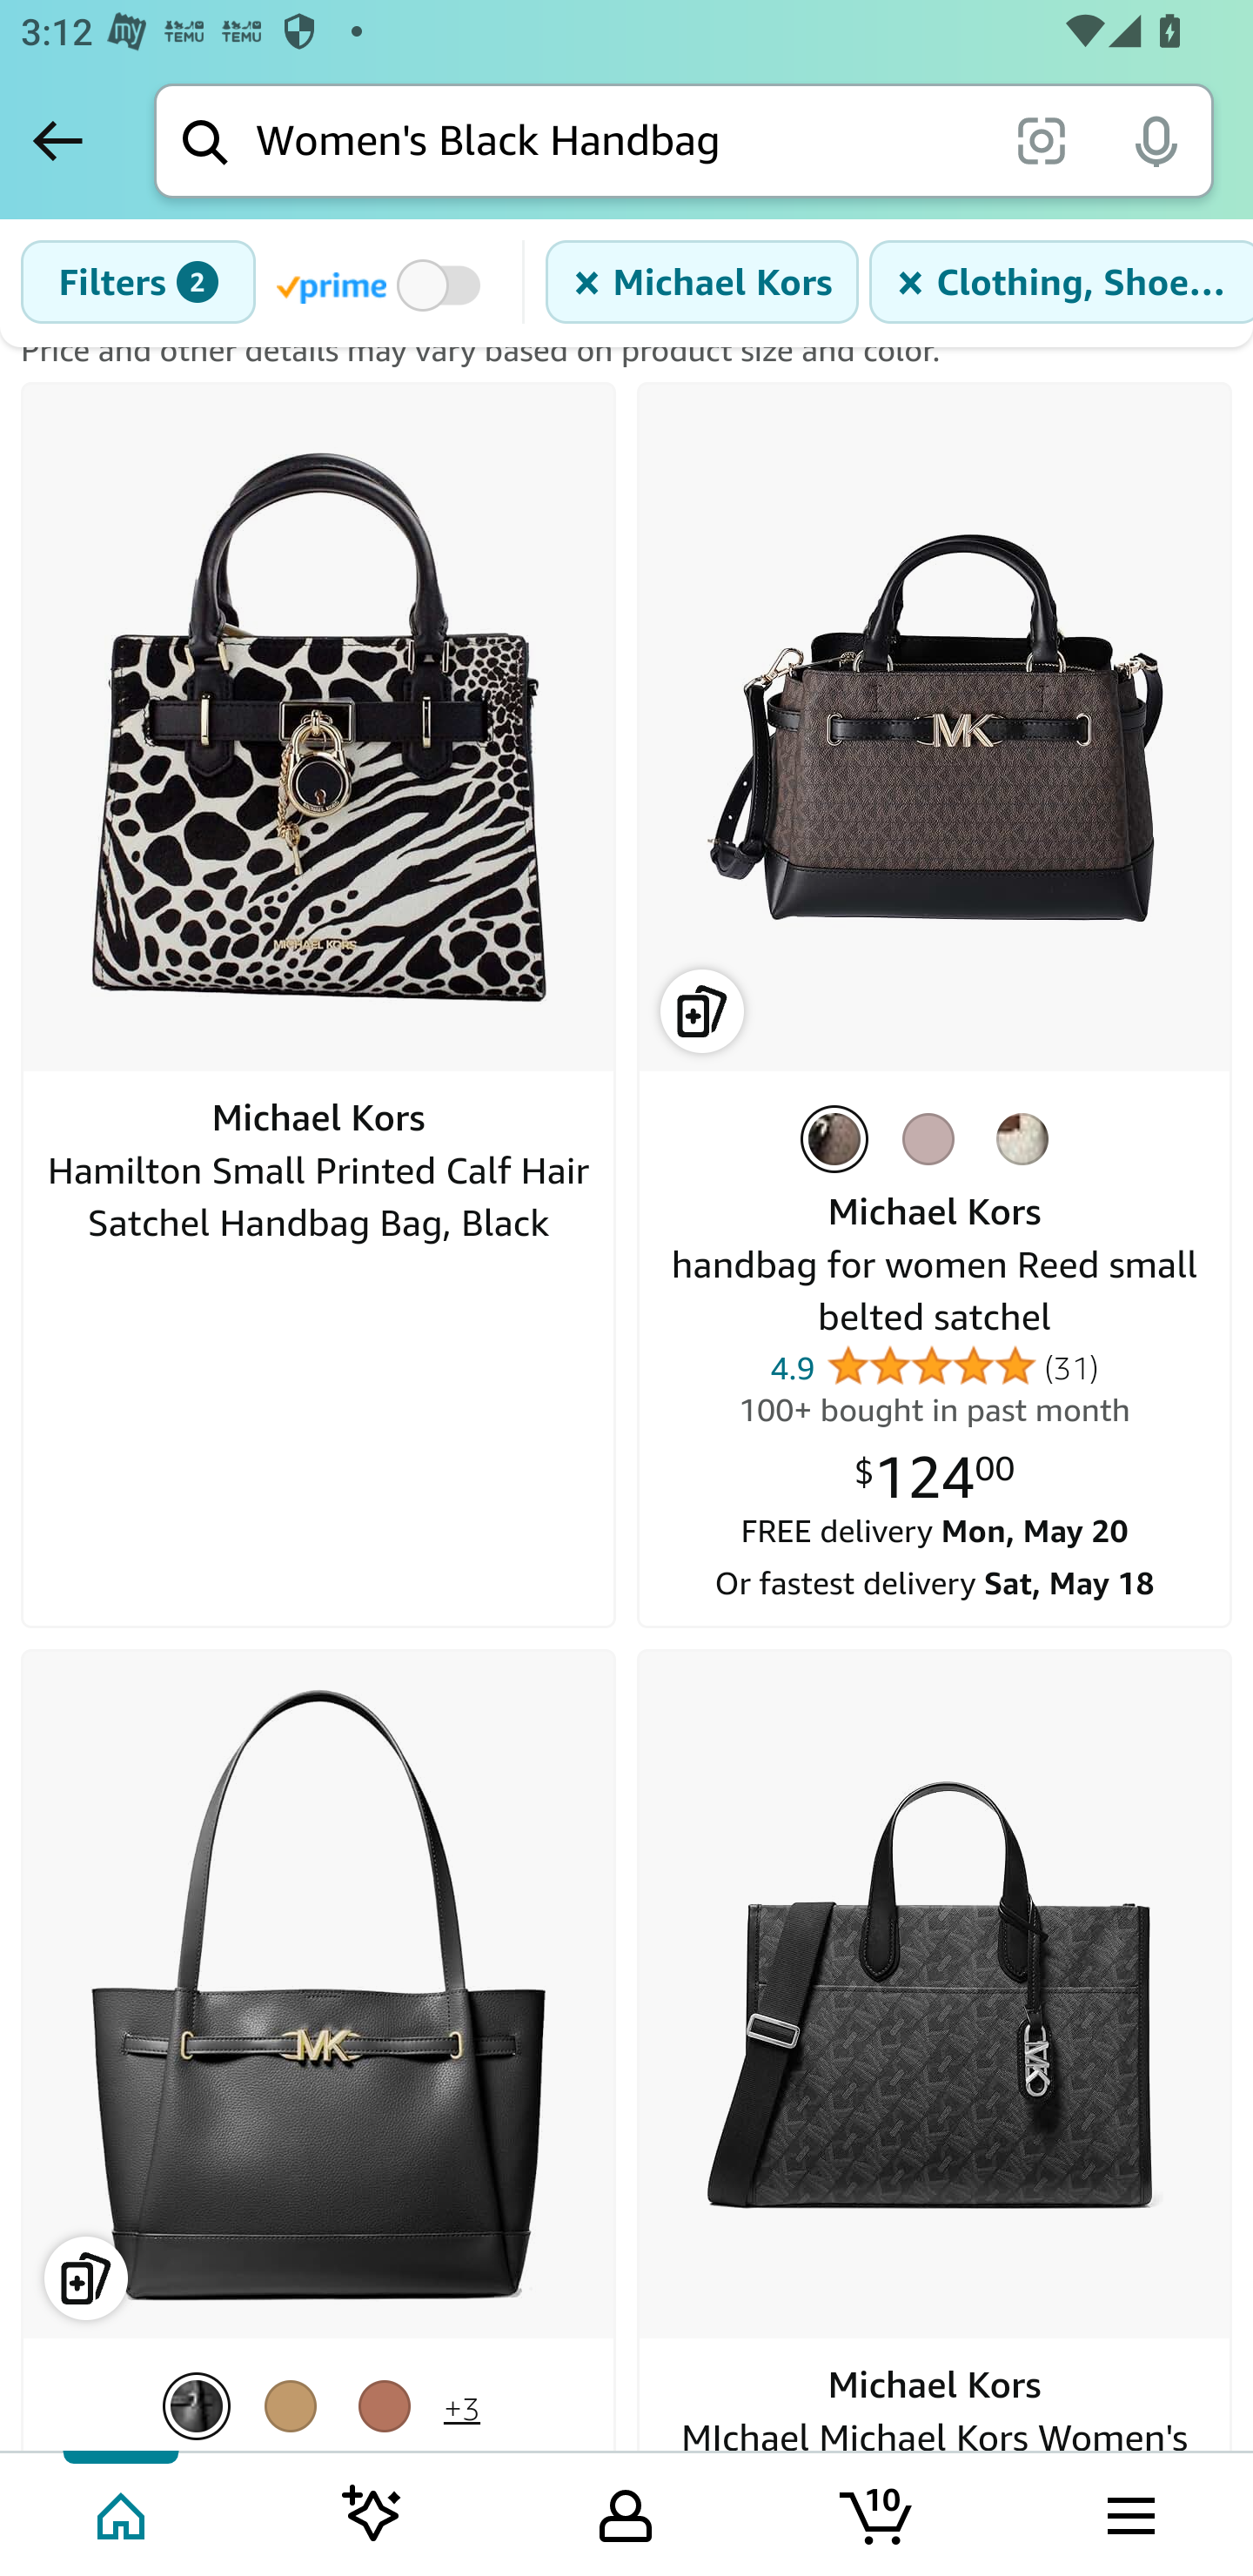  Describe the element at coordinates (390, 2404) in the screenshot. I see `Luggage` at that location.